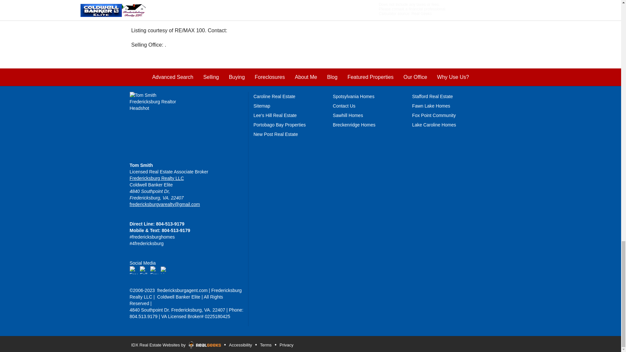  Describe the element at coordinates (156, 178) in the screenshot. I see `Tom Smith - Century 21 Adventure Redwood` at that location.